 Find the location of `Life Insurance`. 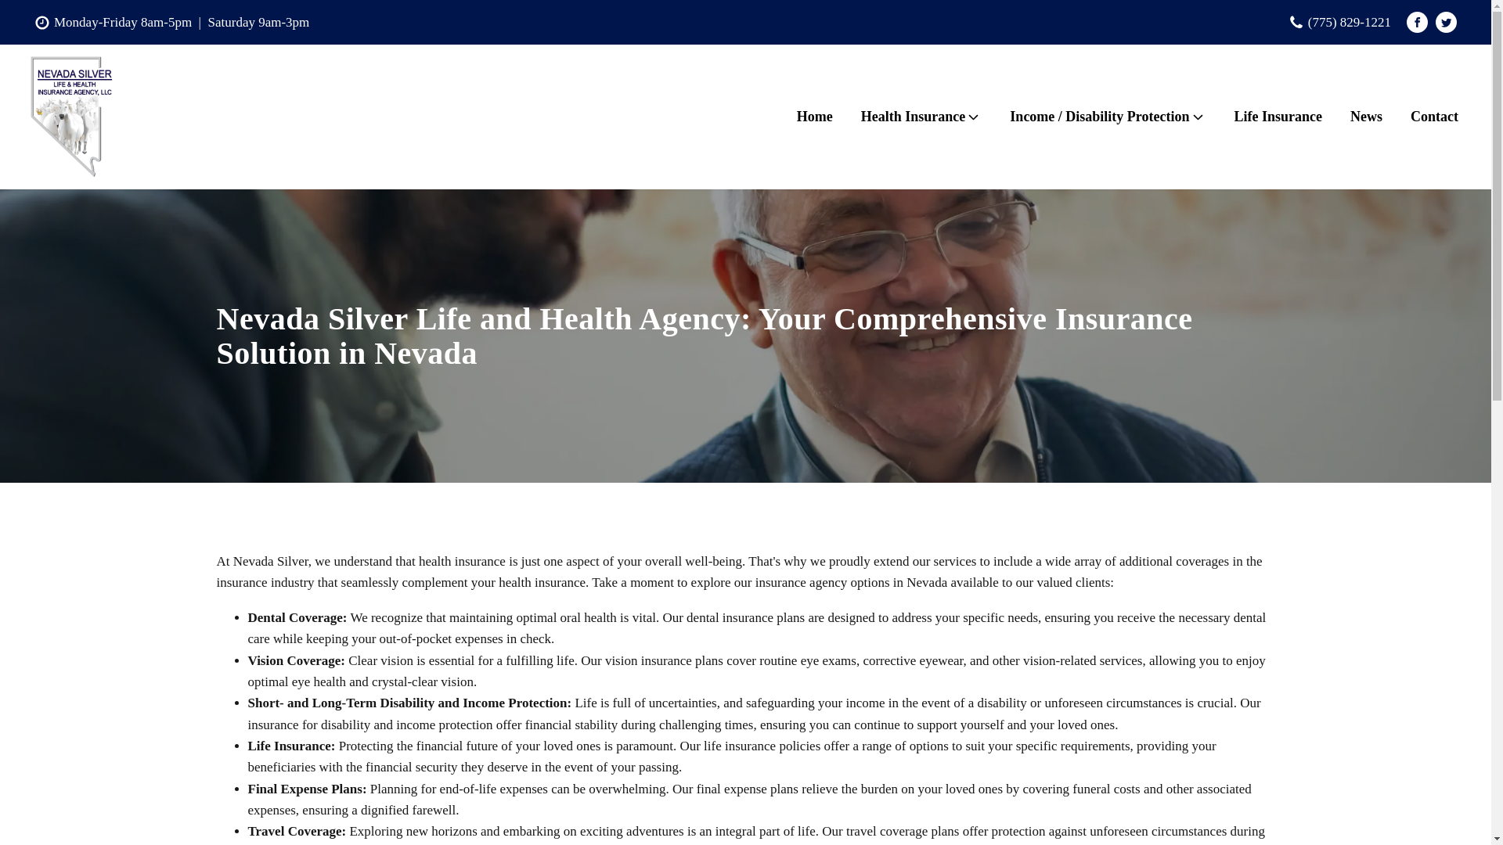

Life Insurance is located at coordinates (1278, 117).